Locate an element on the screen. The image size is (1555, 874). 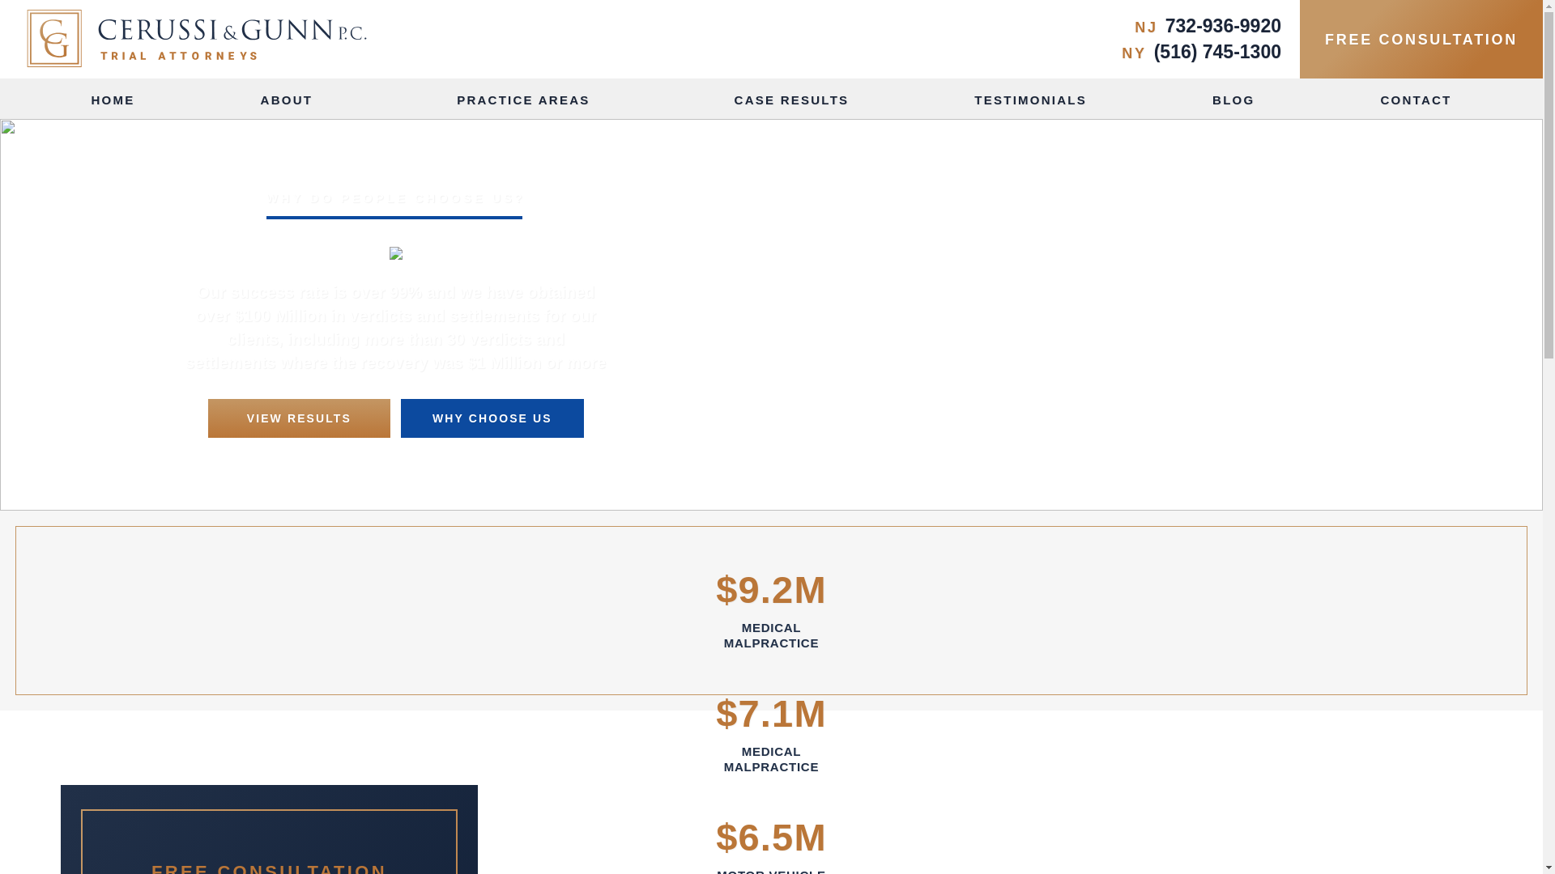
WHY CHOOSE US is located at coordinates (492, 418).